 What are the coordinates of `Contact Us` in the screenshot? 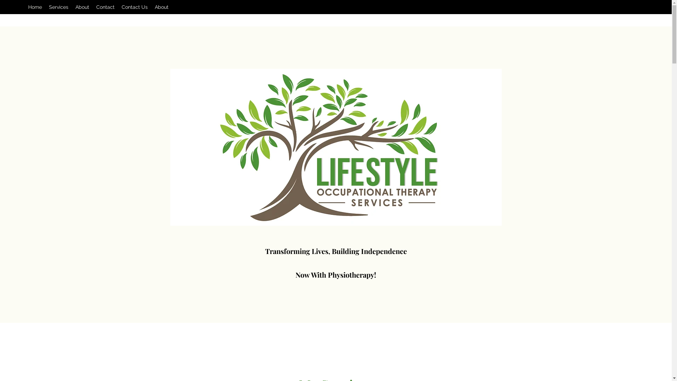 It's located at (135, 7).